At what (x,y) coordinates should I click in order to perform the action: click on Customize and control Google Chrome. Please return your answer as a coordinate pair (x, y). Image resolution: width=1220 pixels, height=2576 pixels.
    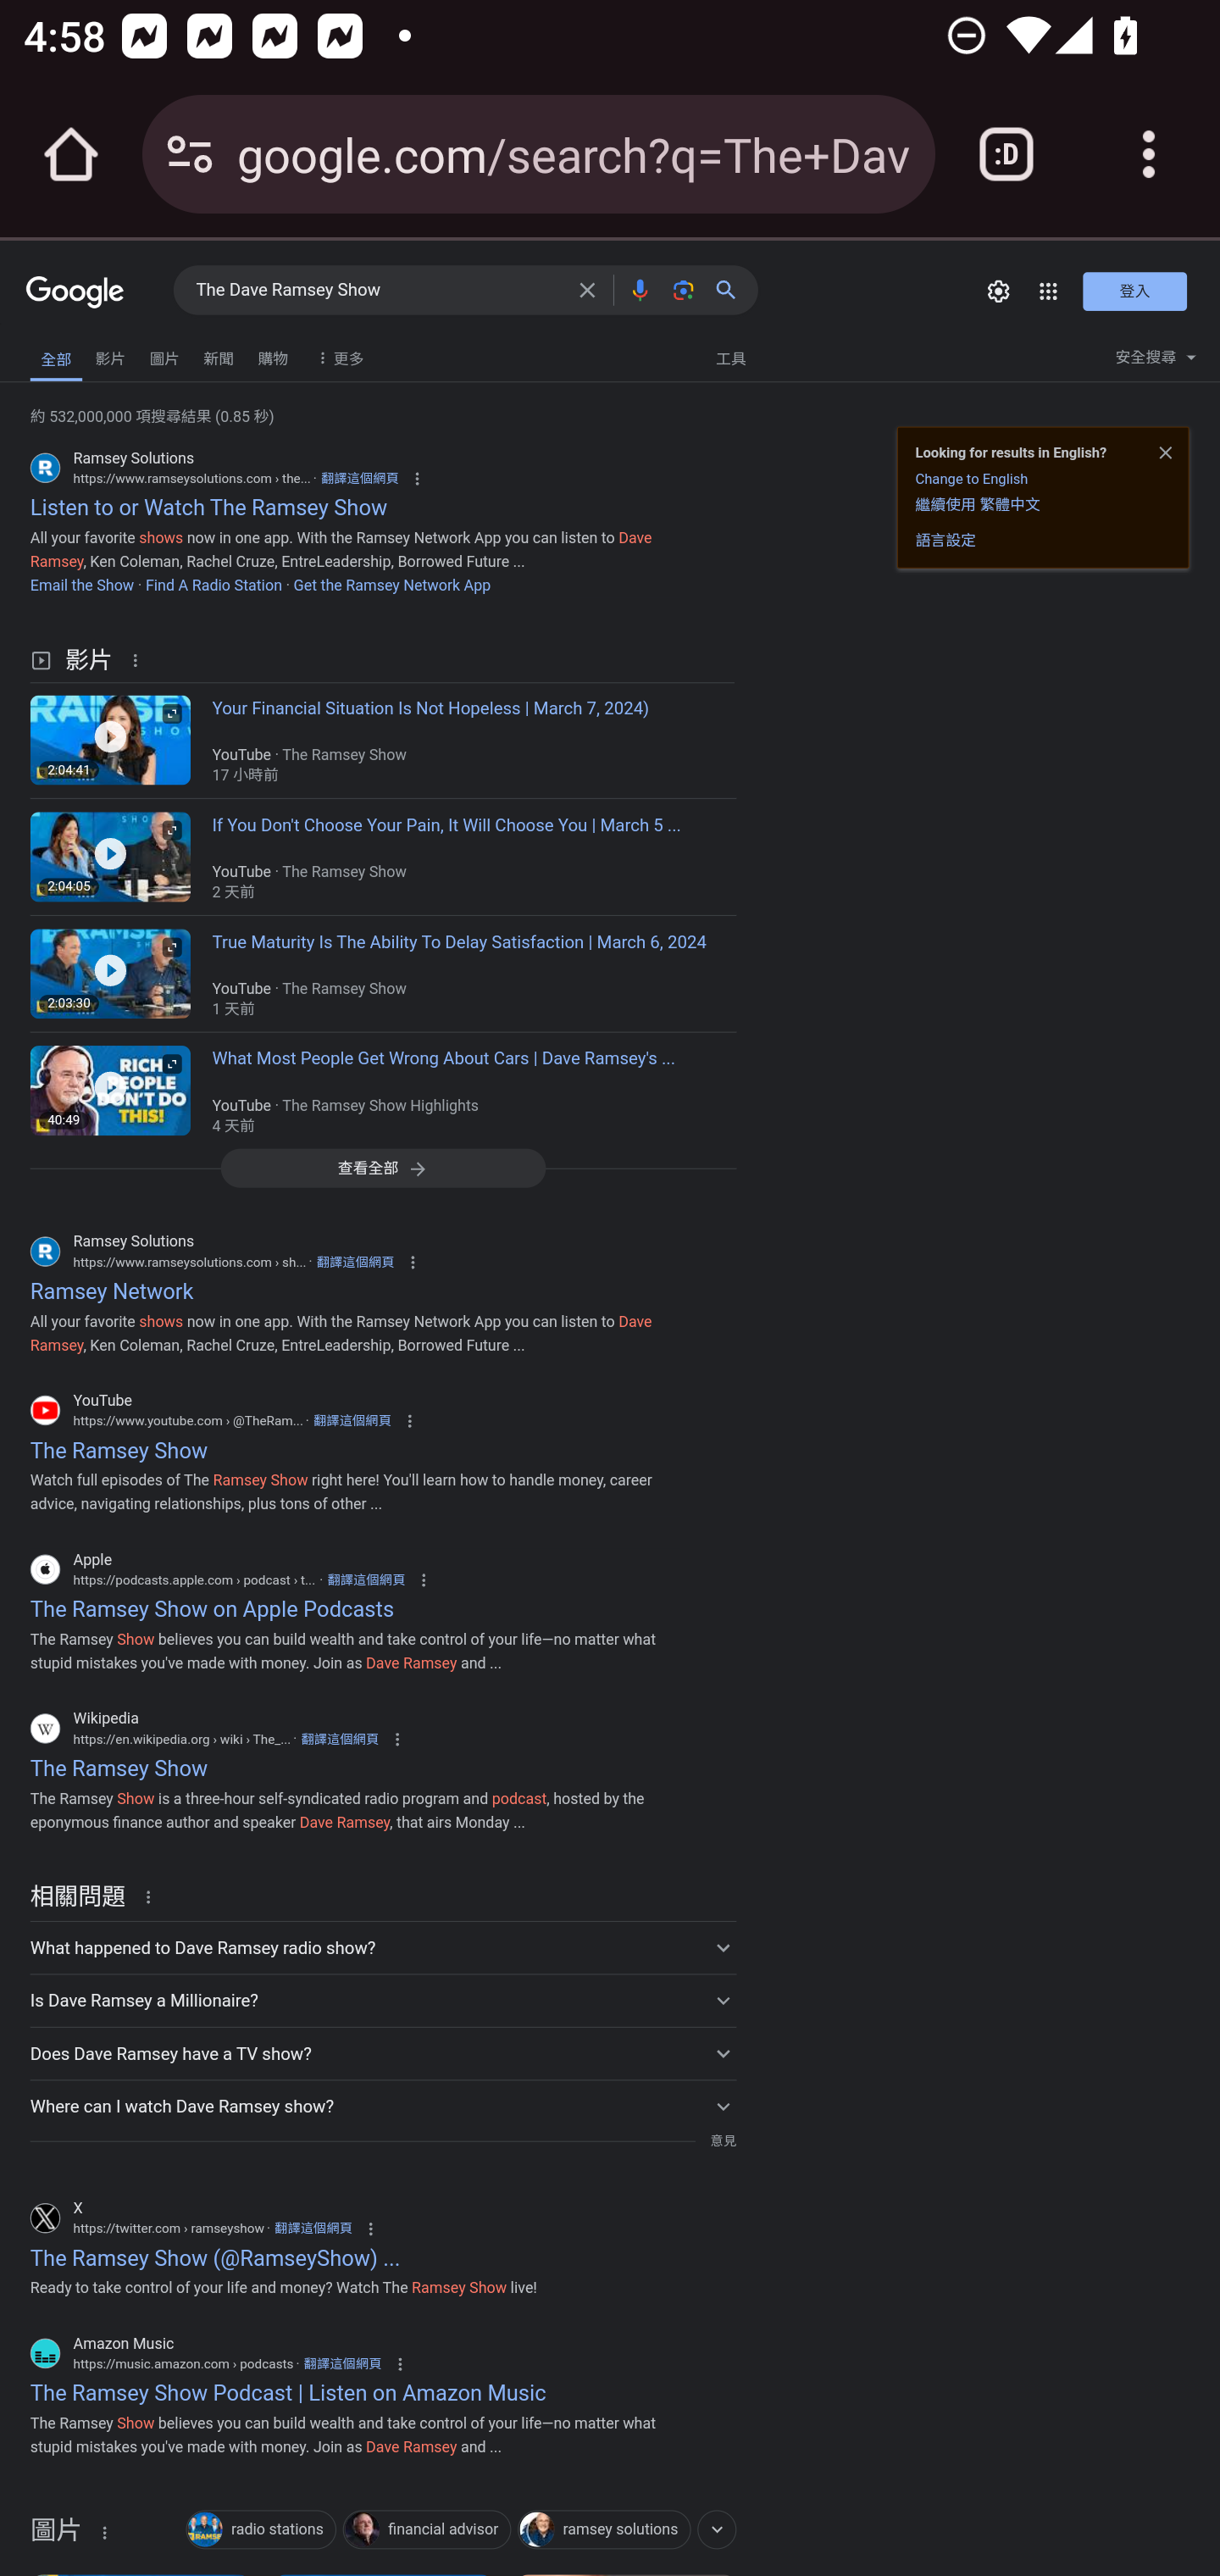
    Looking at the image, I should click on (1149, 154).